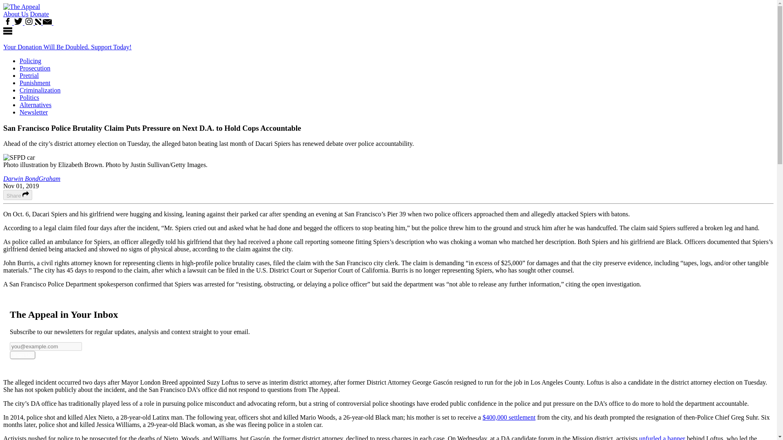  I want to click on Alternatives, so click(35, 105).